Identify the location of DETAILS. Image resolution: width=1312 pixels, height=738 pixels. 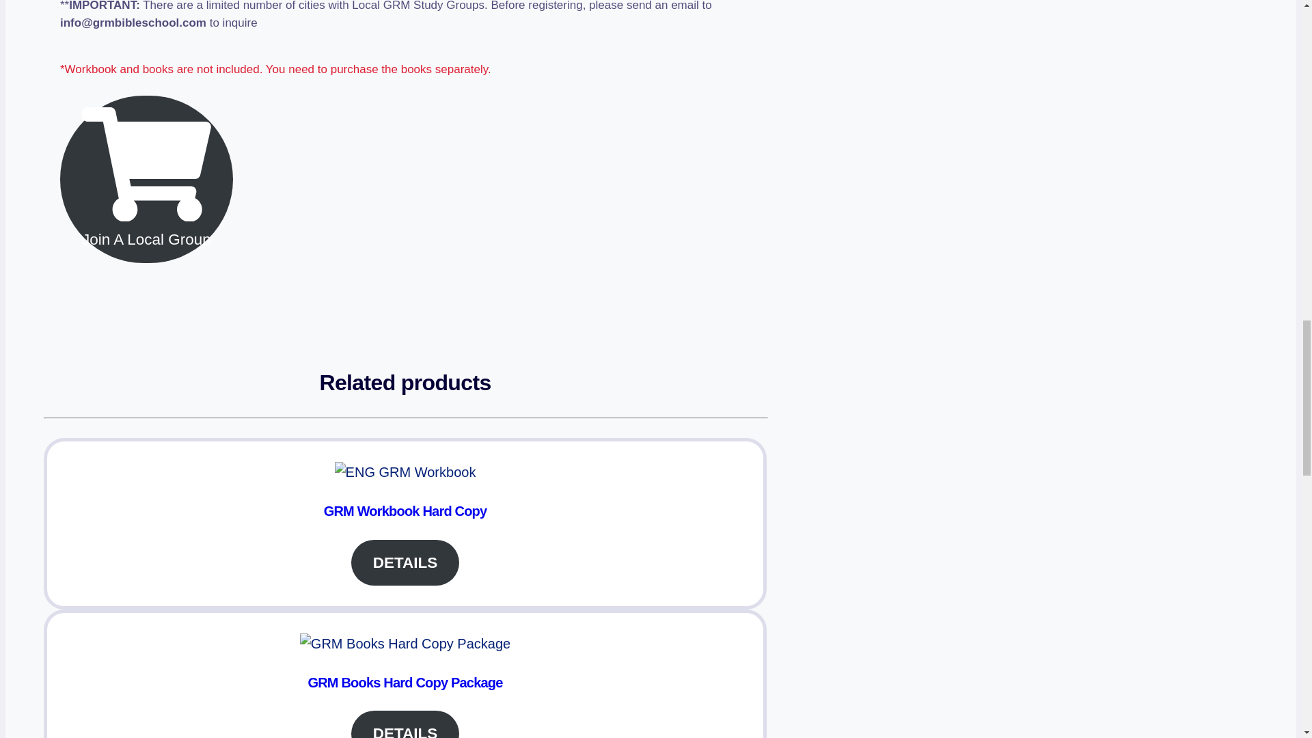
(406, 562).